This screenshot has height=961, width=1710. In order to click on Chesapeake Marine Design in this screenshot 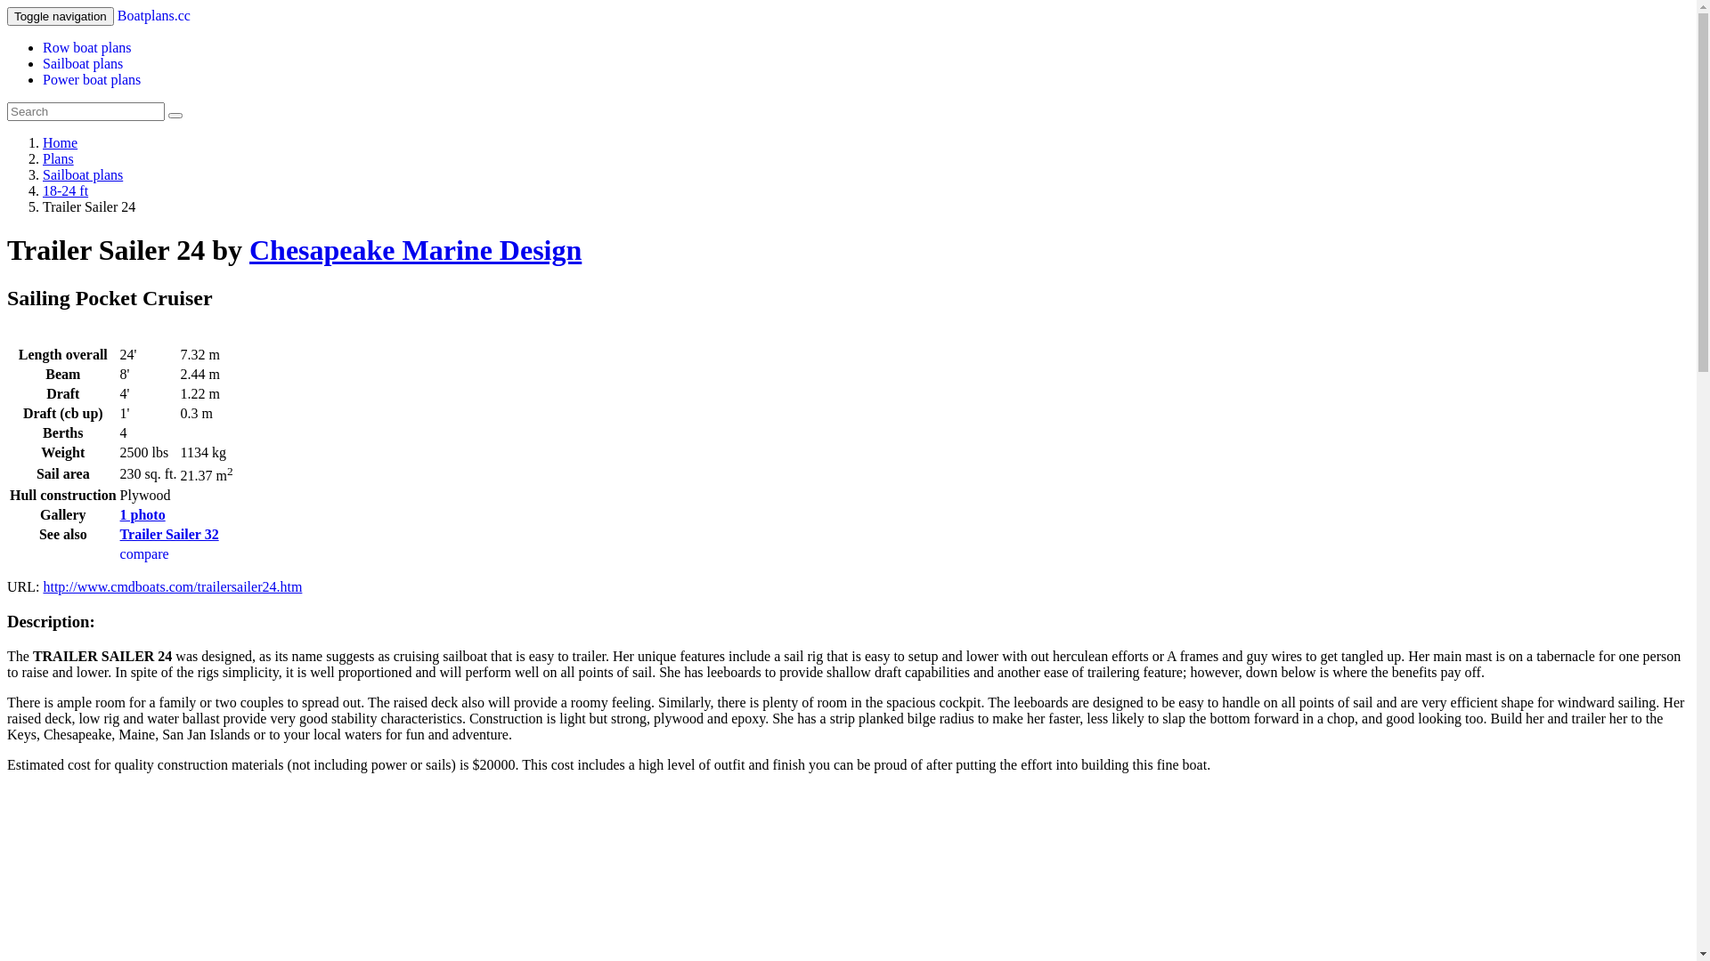, I will do `click(415, 250)`.